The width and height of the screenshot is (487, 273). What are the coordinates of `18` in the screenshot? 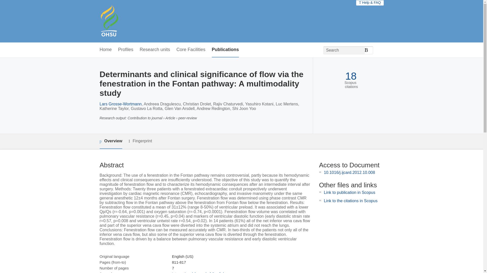 It's located at (351, 76).